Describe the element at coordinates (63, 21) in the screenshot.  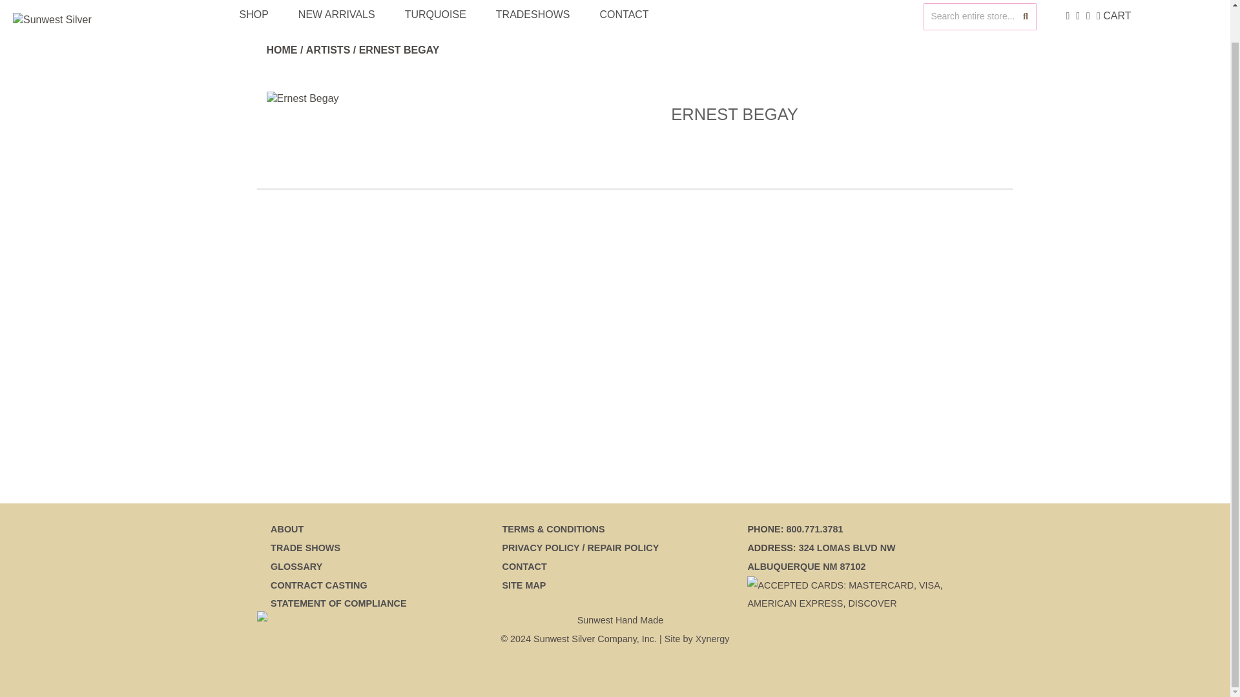
I see `Sunwest Silver` at that location.